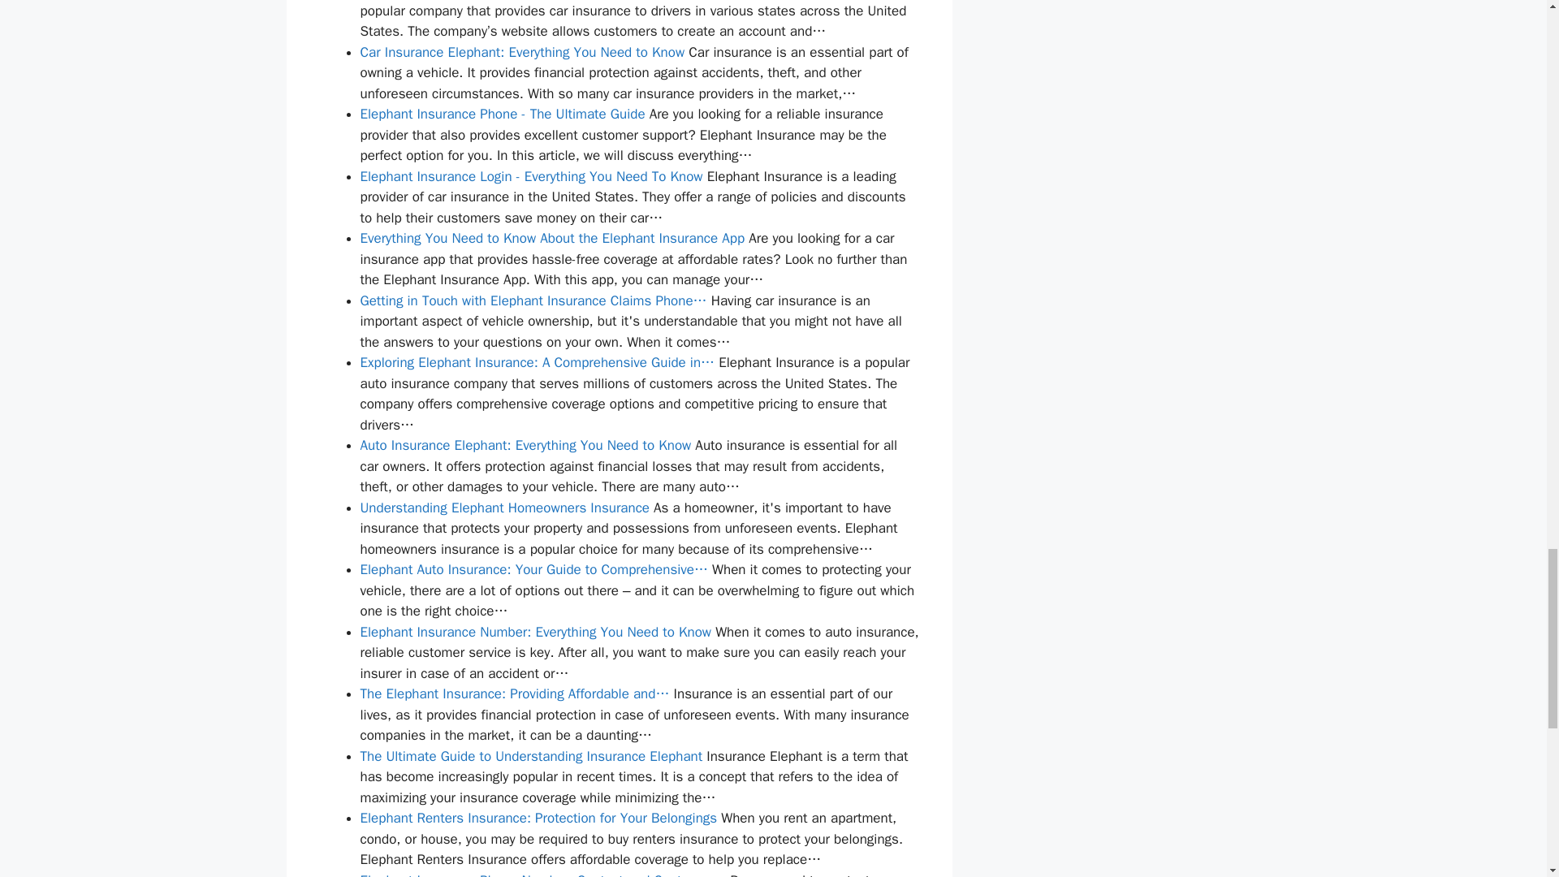  What do you see at coordinates (552, 237) in the screenshot?
I see `Everything You Need to Know About the Elephant Insurance App` at bounding box center [552, 237].